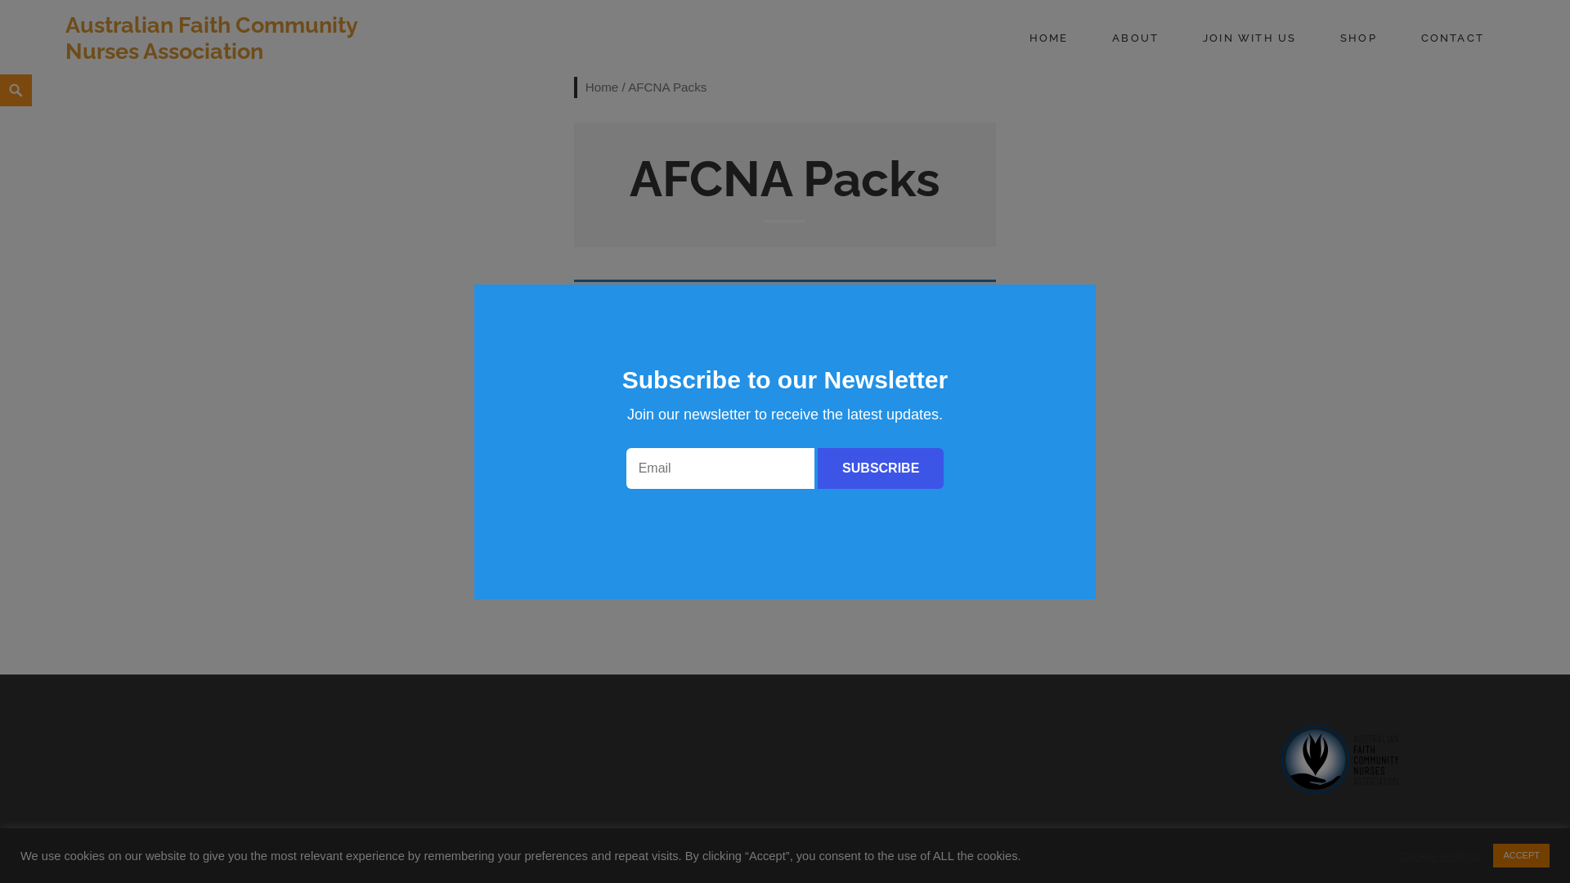 The height and width of the screenshot is (883, 1570). Describe the element at coordinates (602, 87) in the screenshot. I see `Home` at that location.